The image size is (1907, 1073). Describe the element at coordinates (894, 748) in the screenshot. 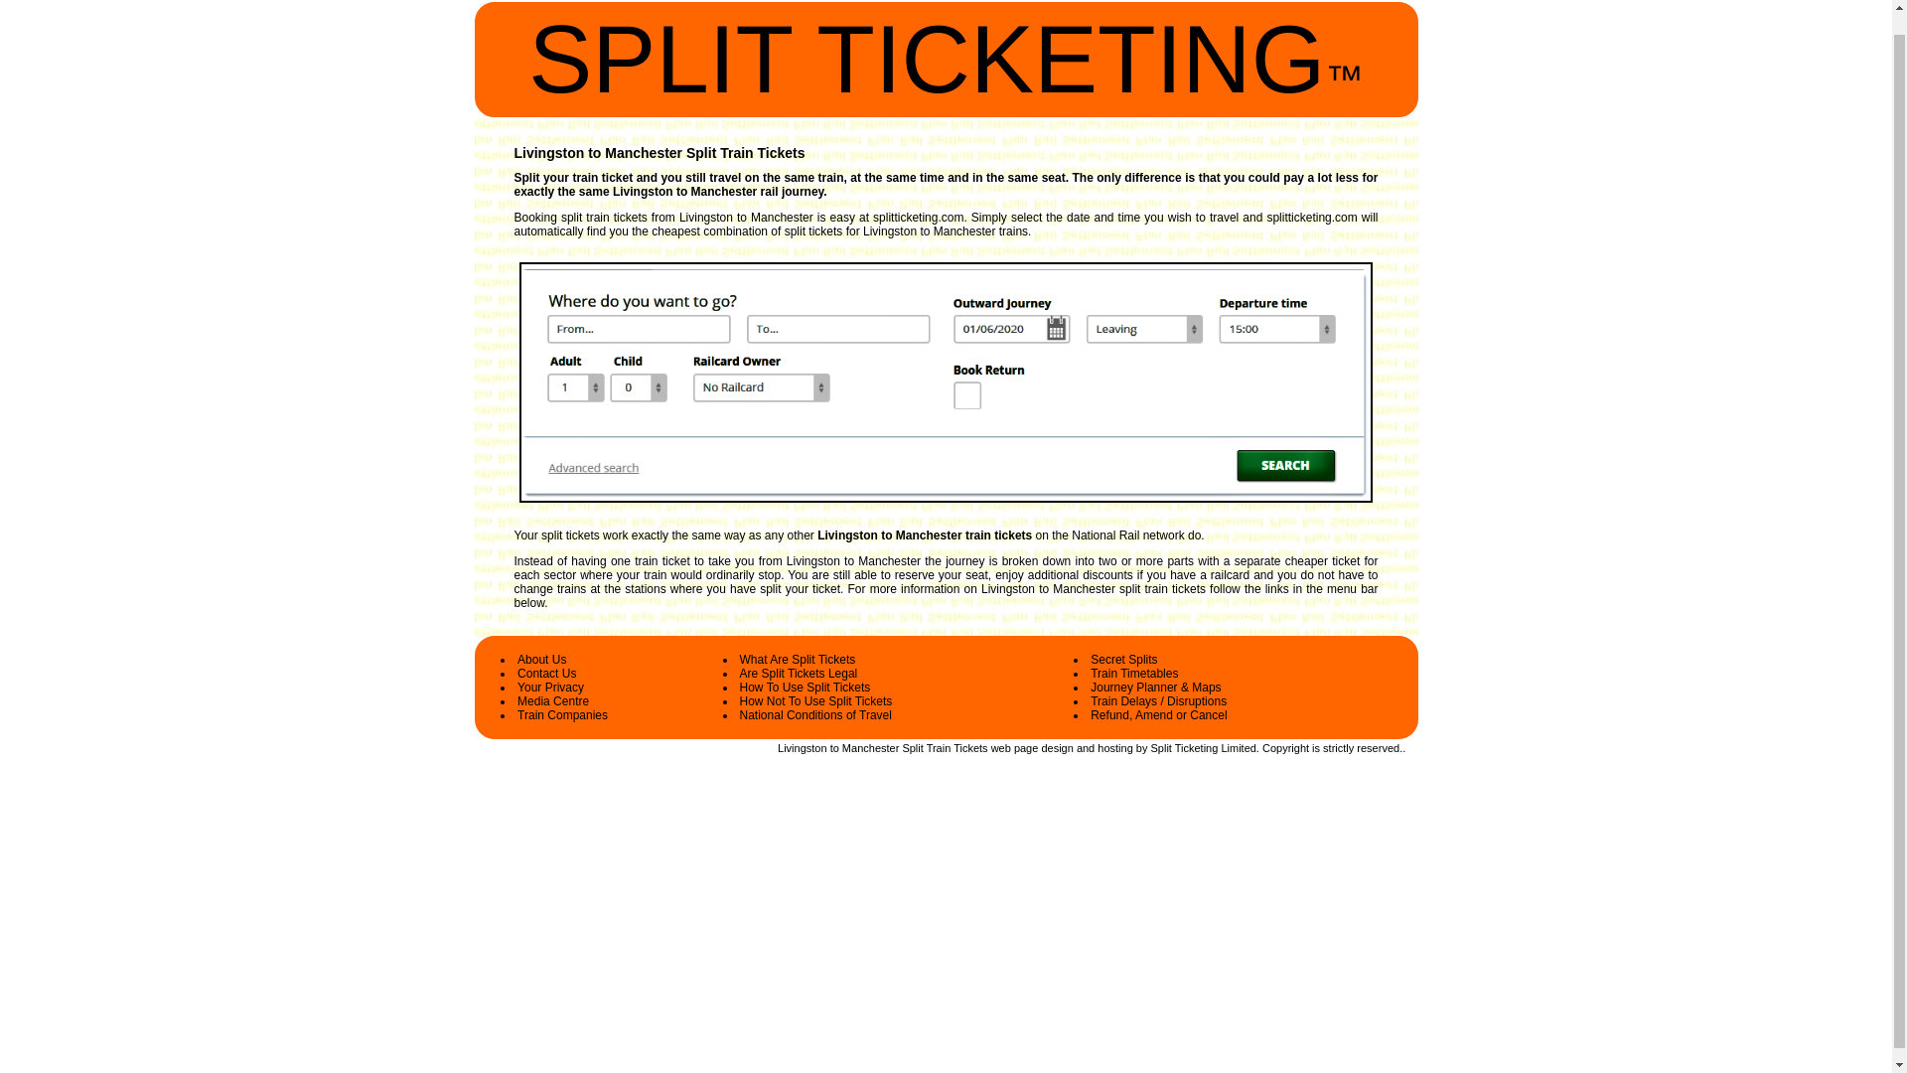

I see `Livingston to Manchester Split Train Tickets web` at that location.